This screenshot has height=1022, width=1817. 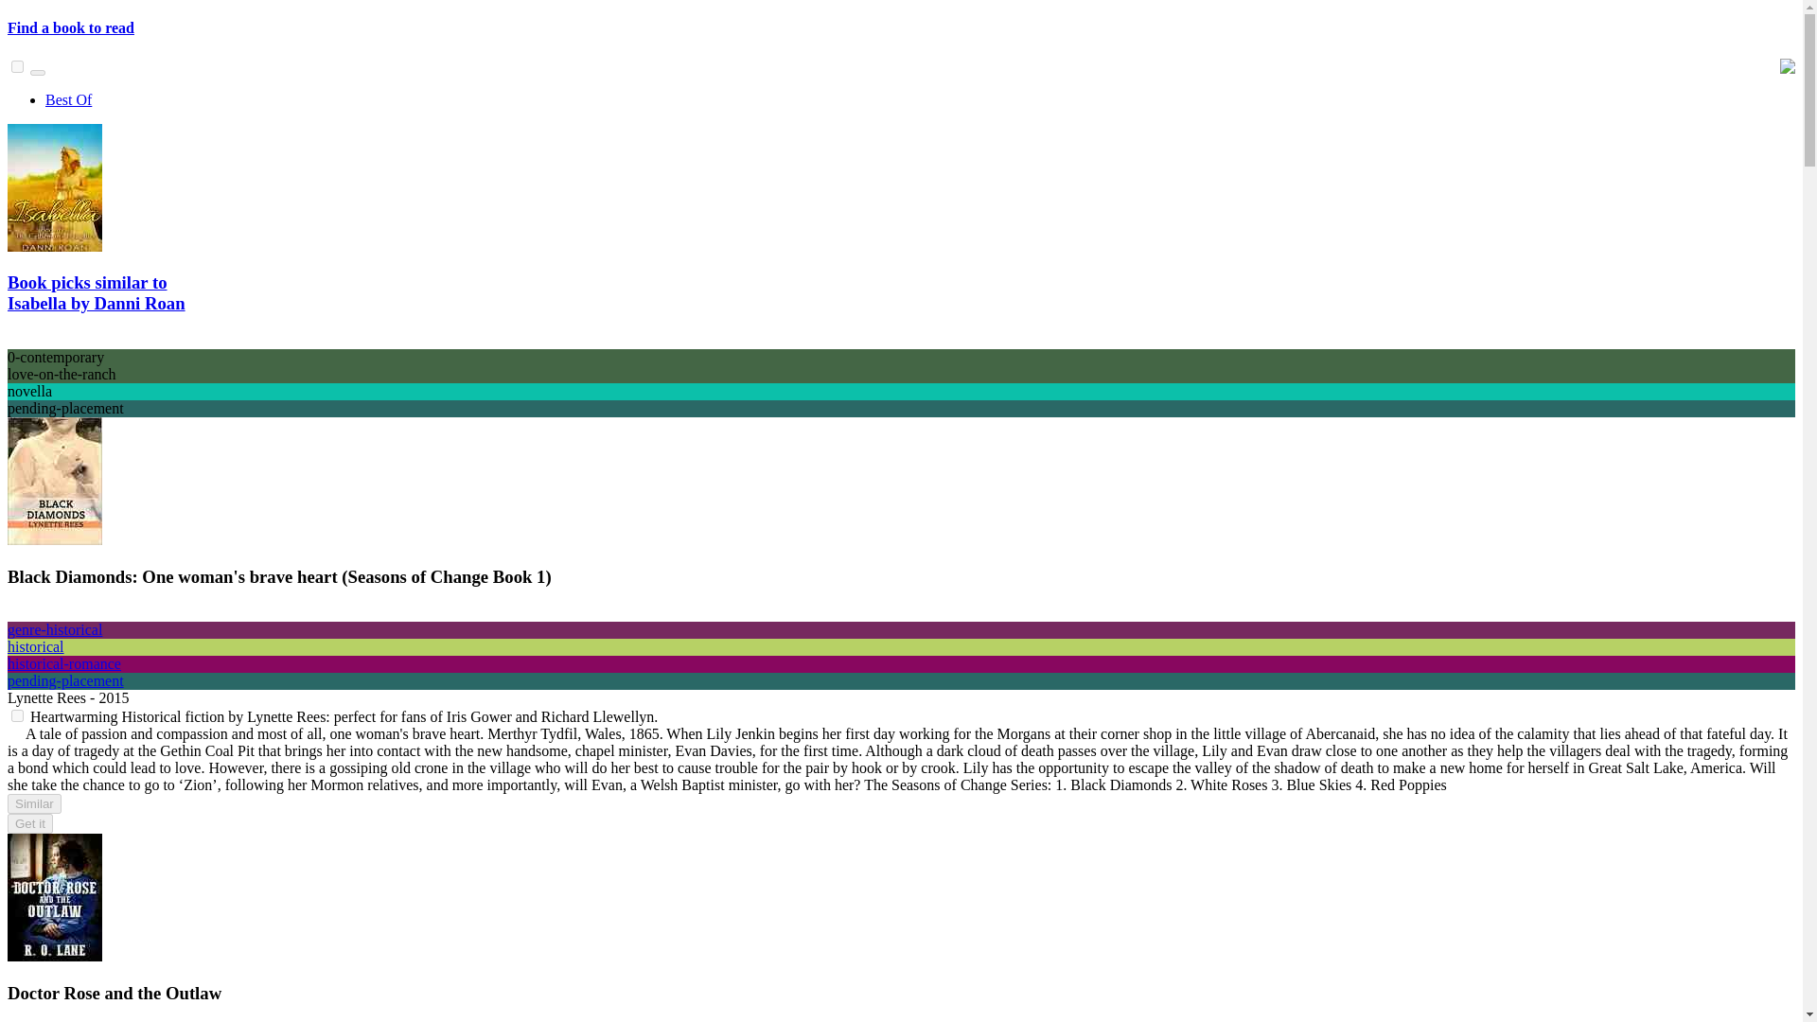 I want to click on on, so click(x=17, y=66).